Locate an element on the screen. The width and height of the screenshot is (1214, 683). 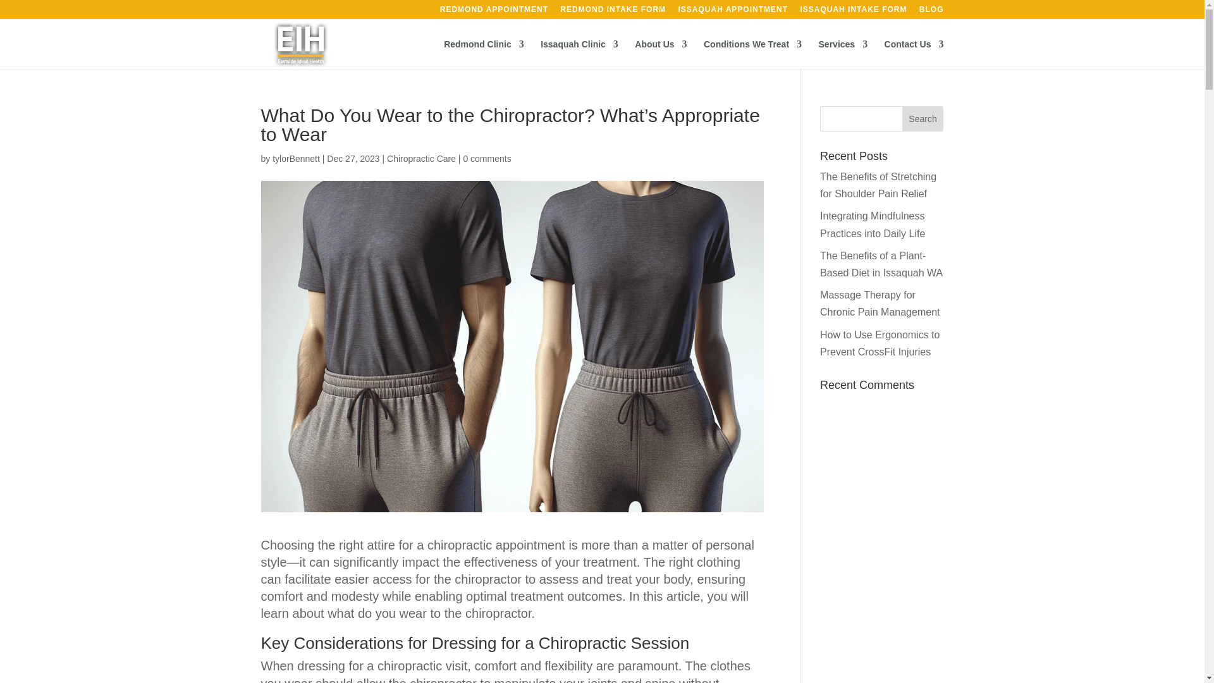
REDMOND APPOINTMENT is located at coordinates (494, 12).